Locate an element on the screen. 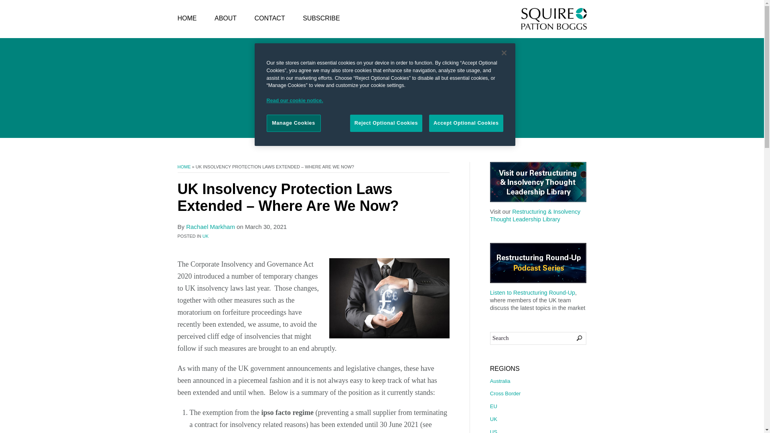  UK is located at coordinates (205, 236).